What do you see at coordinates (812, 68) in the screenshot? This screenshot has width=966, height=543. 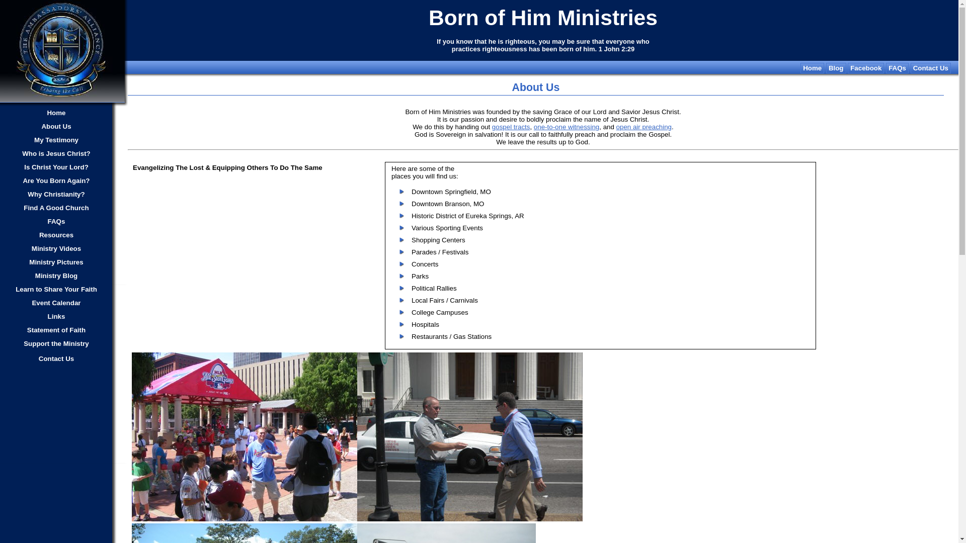 I see `Home` at bounding box center [812, 68].